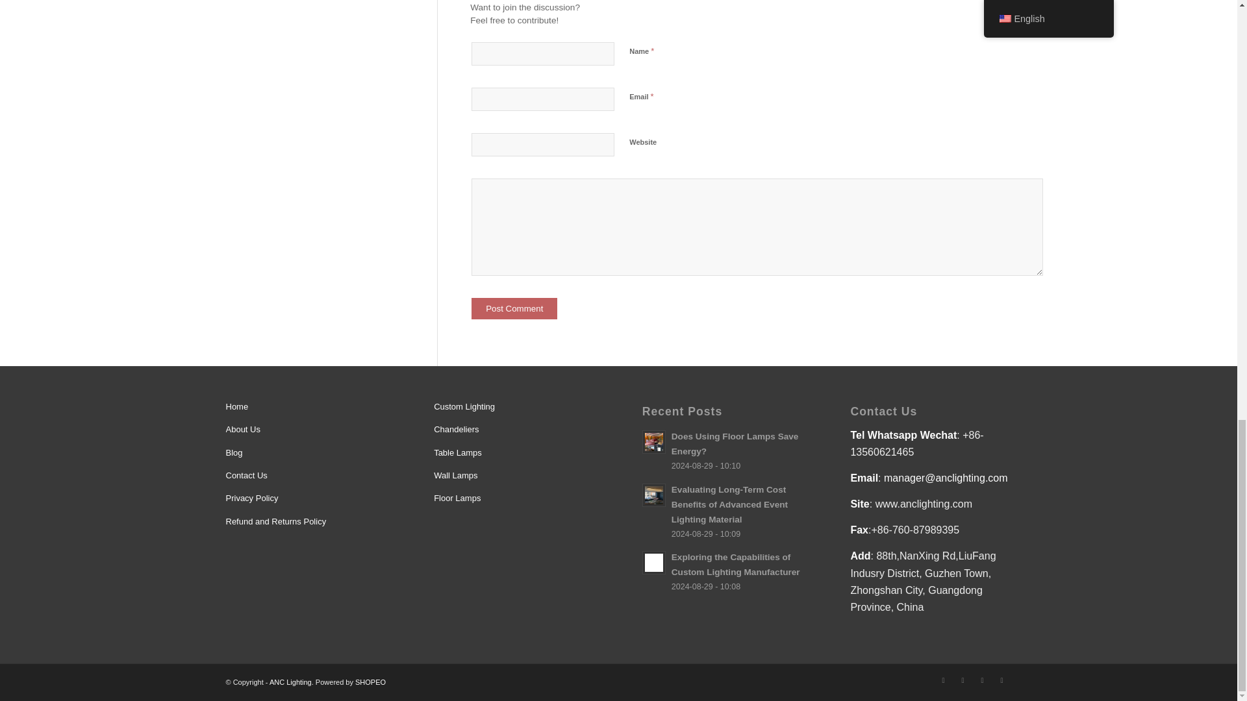  I want to click on Exploring the Capabilities of Custom Lighting Manufacturer, so click(722, 571).